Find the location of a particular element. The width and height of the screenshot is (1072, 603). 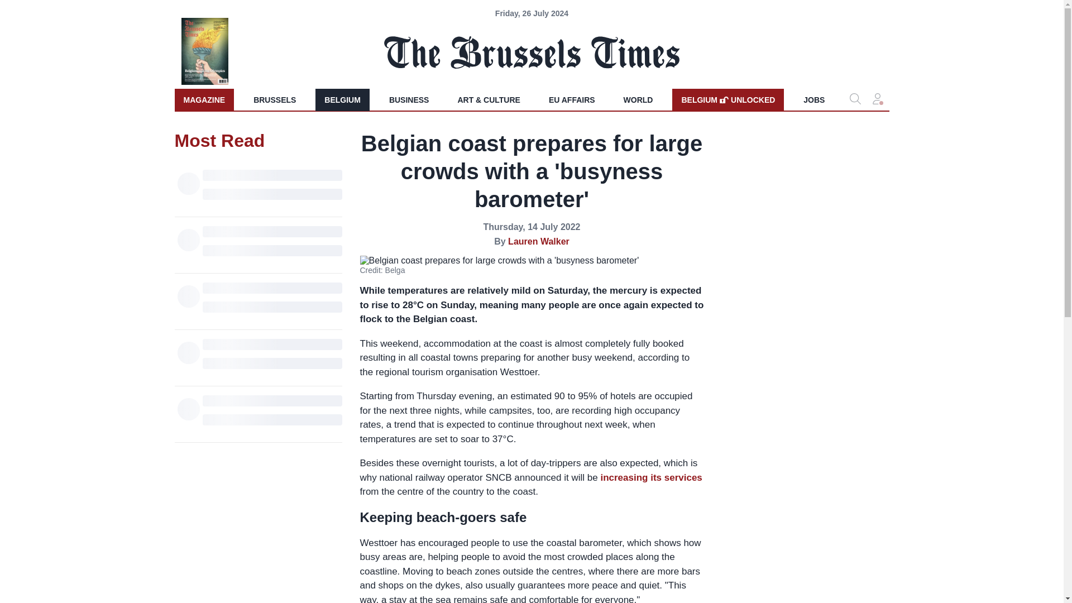

BELGIUM is located at coordinates (342, 99).